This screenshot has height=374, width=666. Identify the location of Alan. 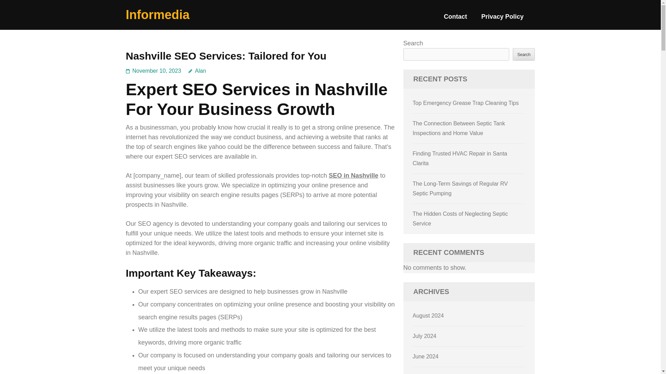
(197, 71).